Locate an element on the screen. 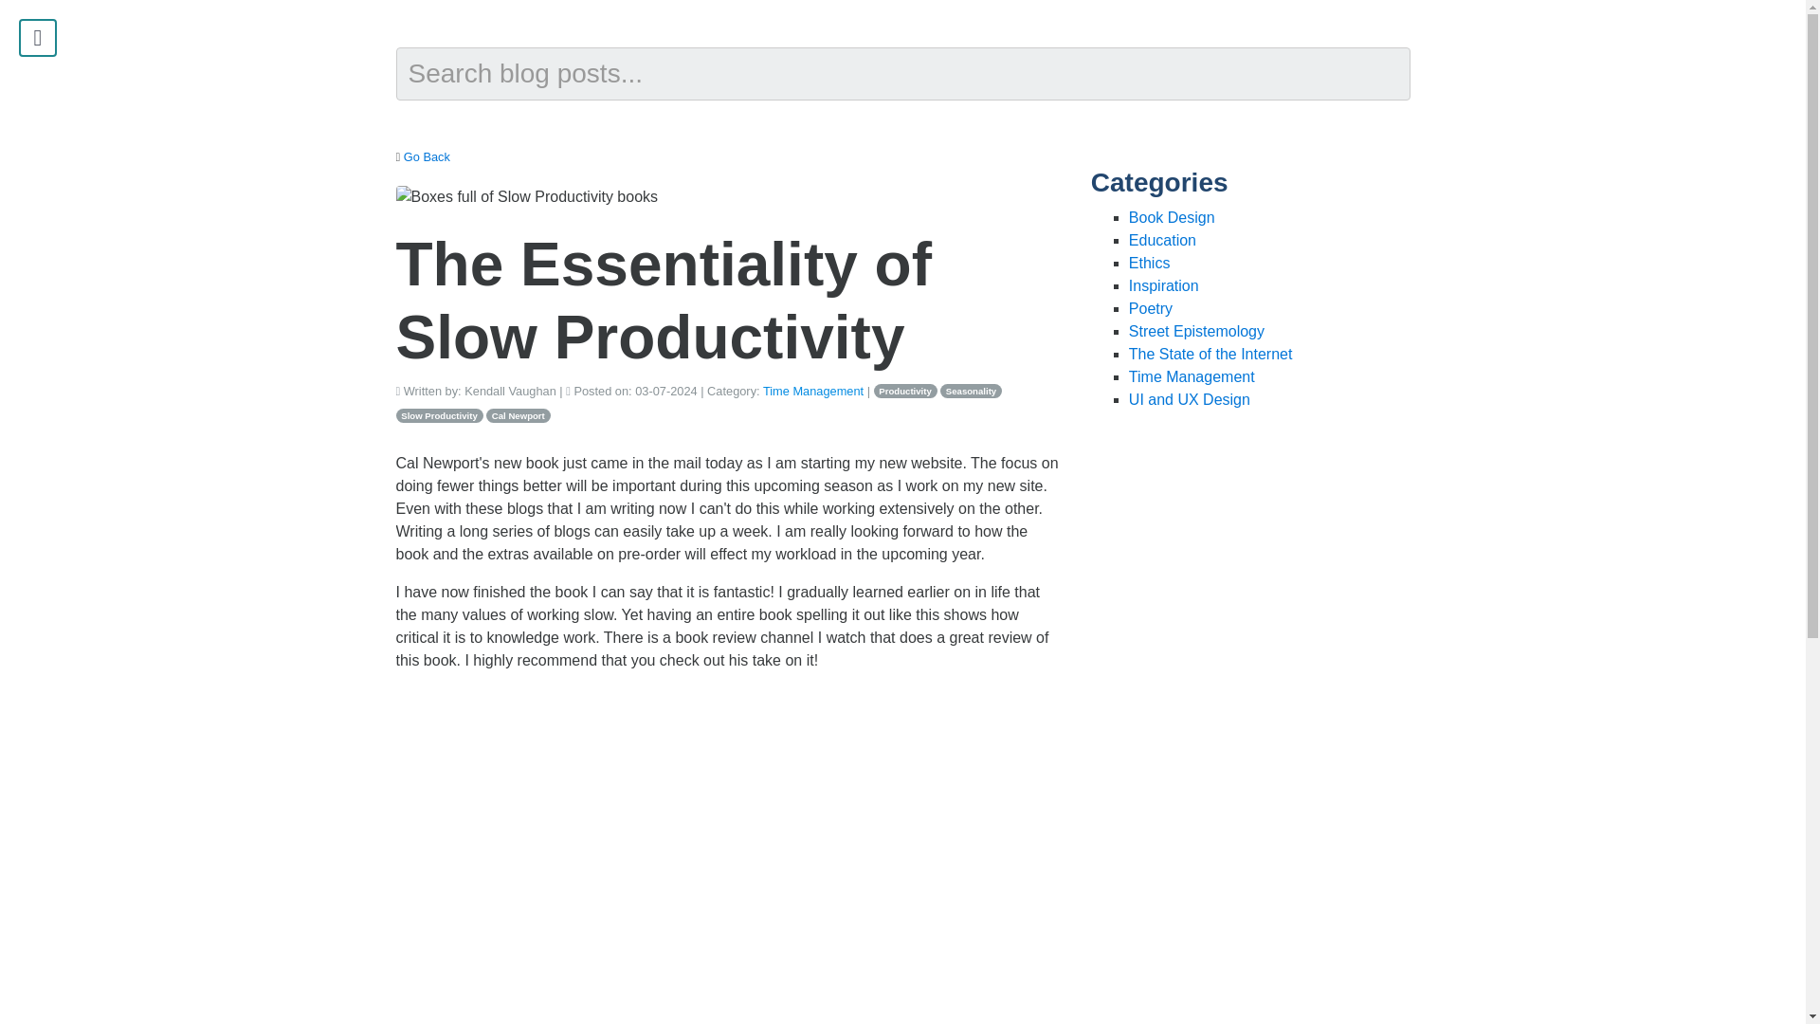 The height and width of the screenshot is (1024, 1820). Time Management is located at coordinates (812, 391).